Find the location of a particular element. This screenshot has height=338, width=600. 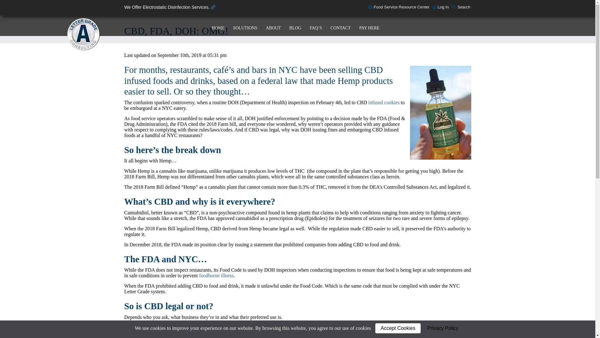

infused cookies is located at coordinates (384, 102).